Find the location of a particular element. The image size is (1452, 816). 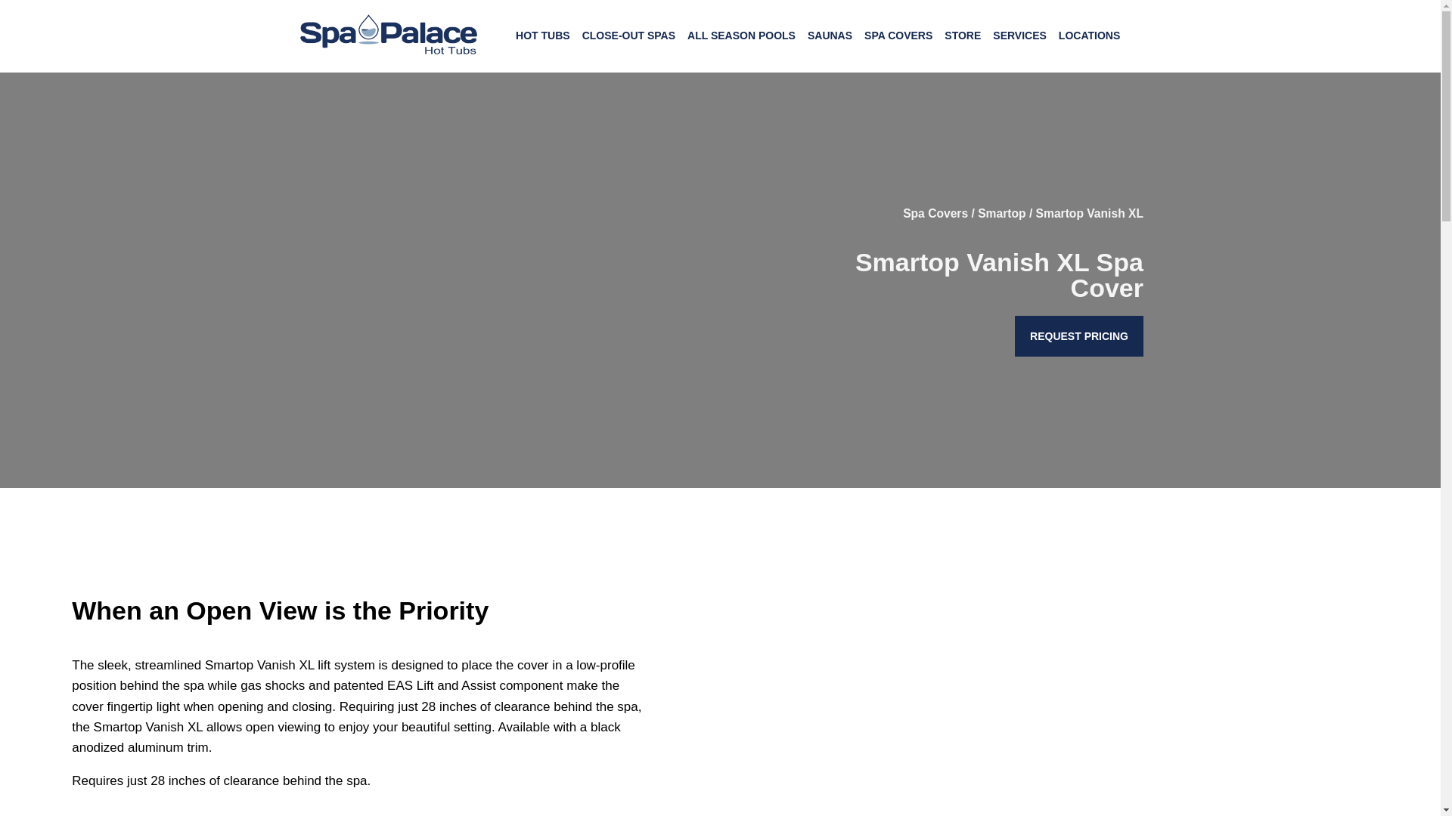

SERVICES is located at coordinates (1019, 35).